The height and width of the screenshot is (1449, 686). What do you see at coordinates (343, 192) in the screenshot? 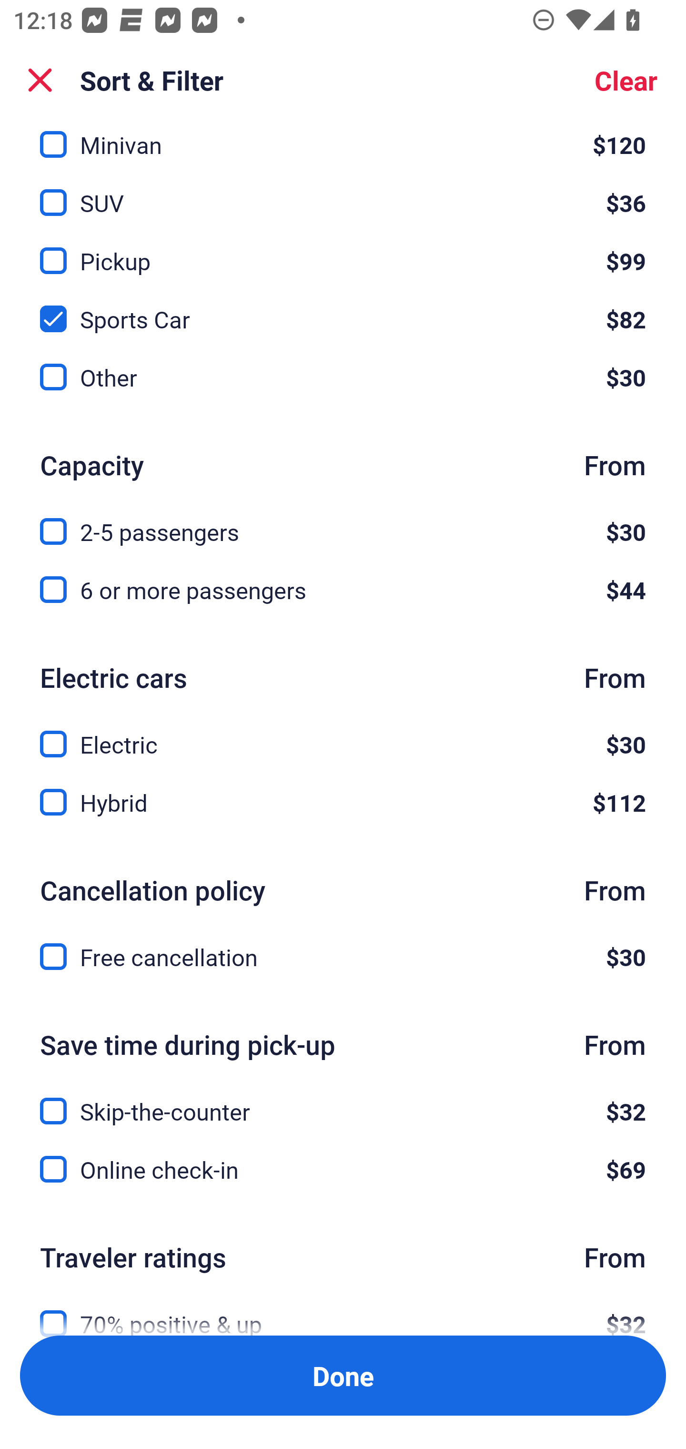
I see `SUV, $36 SUV $36` at bounding box center [343, 192].